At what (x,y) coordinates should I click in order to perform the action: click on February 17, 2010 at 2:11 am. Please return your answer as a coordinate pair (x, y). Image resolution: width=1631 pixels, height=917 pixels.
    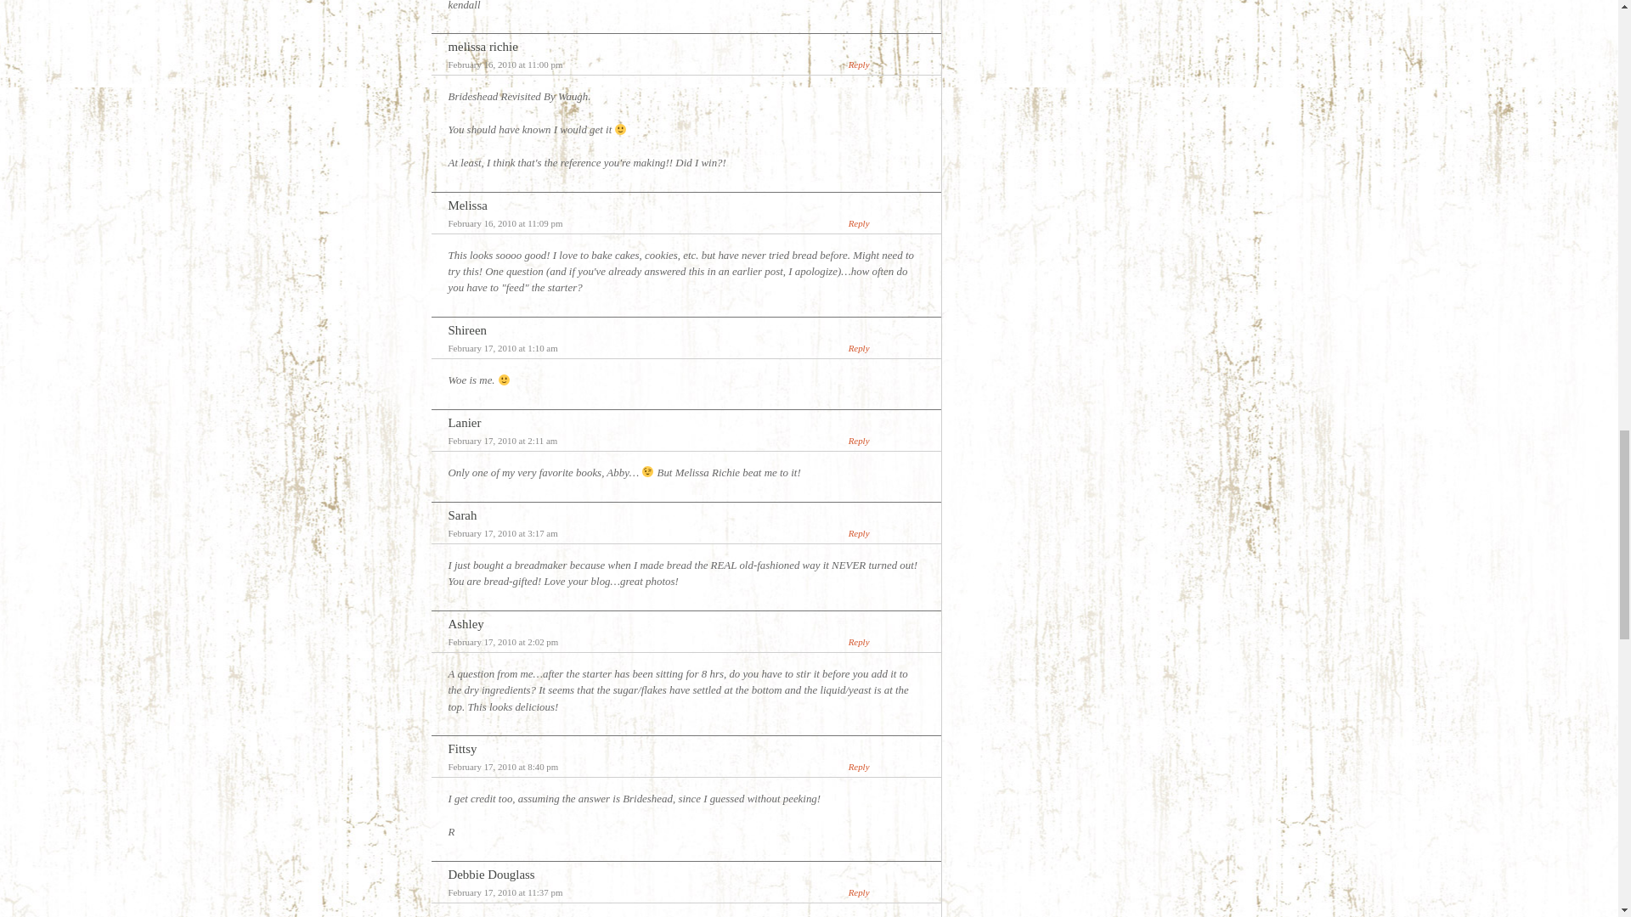
    Looking at the image, I should click on (503, 440).